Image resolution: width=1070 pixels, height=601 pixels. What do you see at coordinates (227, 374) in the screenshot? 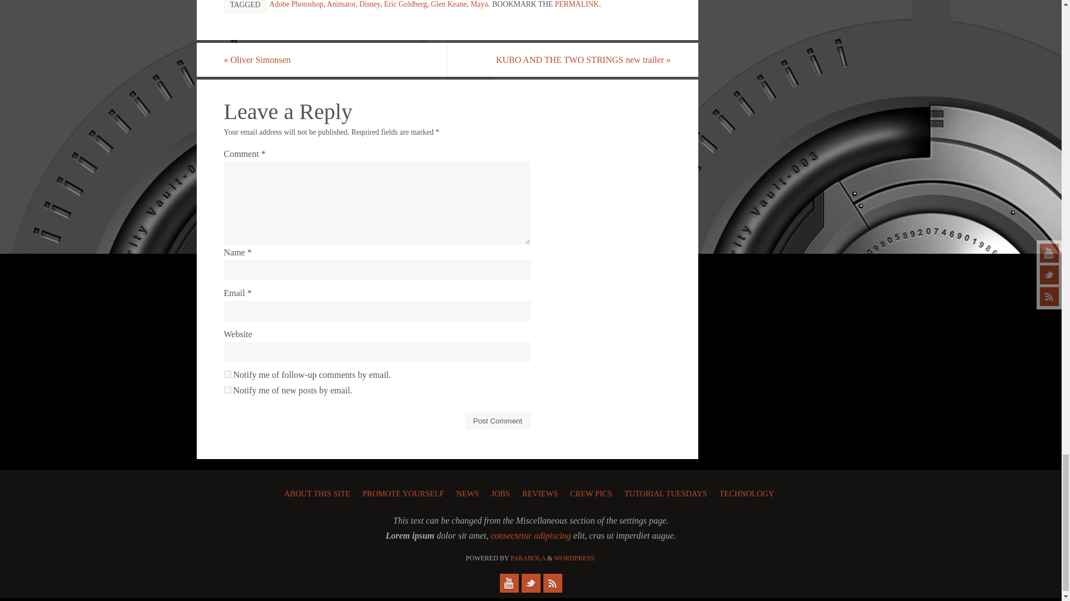
I see `subscribe` at bounding box center [227, 374].